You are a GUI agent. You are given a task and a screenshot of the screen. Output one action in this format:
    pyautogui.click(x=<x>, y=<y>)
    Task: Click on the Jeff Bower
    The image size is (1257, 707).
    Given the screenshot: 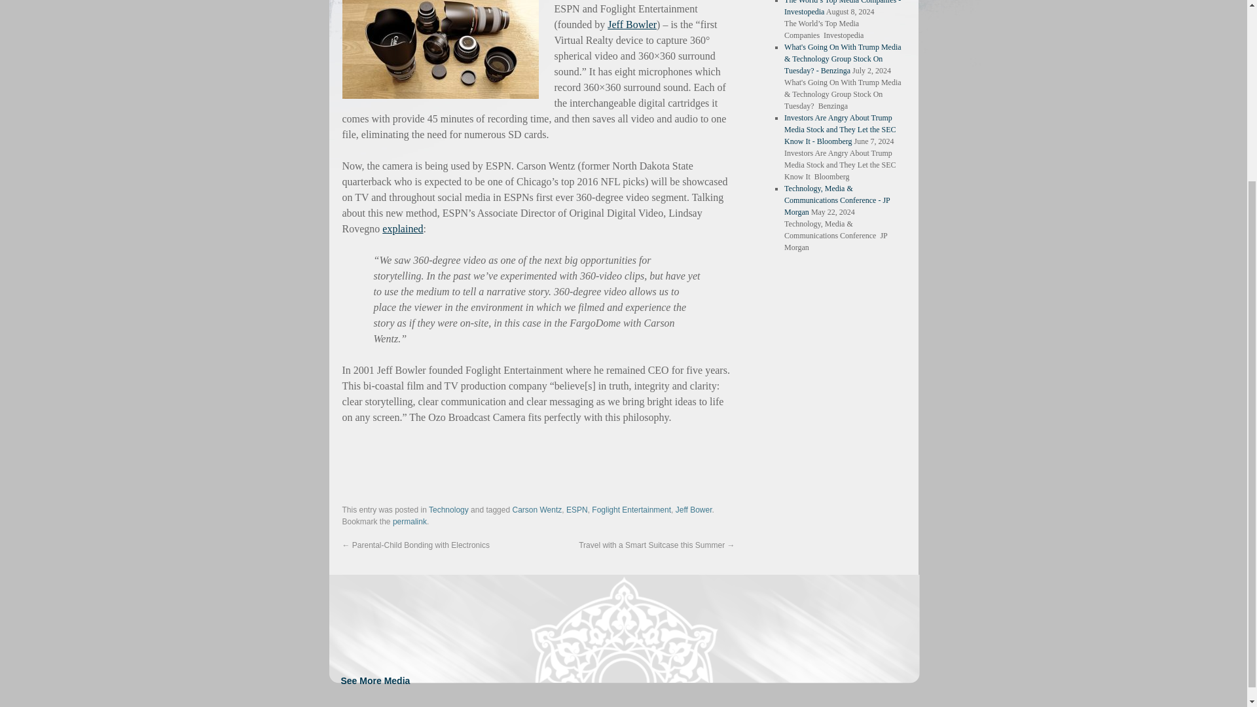 What is the action you would take?
    pyautogui.click(x=694, y=509)
    